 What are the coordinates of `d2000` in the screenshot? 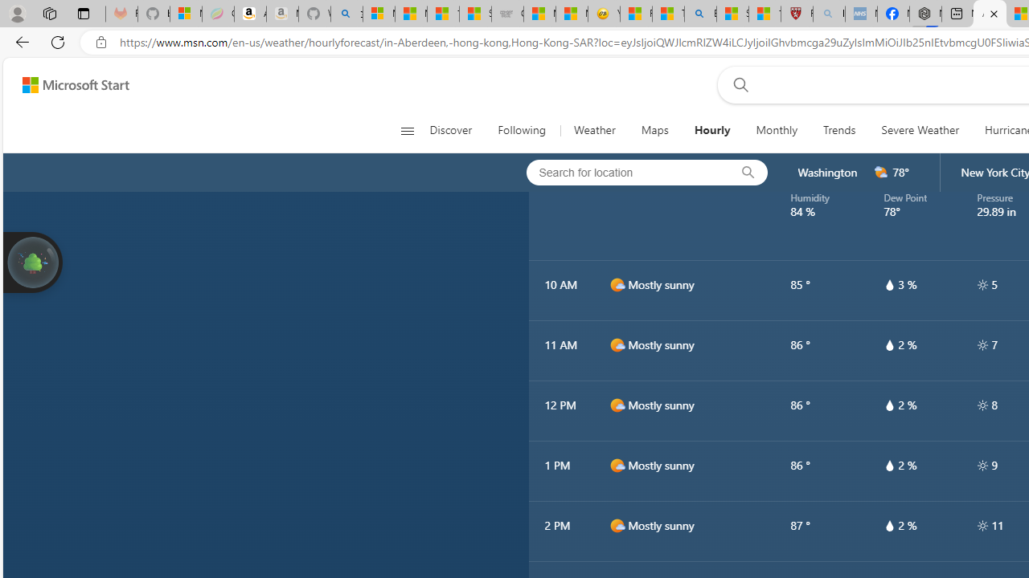 It's located at (881, 173).